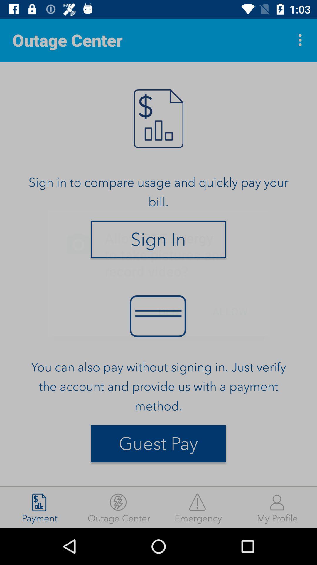  What do you see at coordinates (158, 443) in the screenshot?
I see `open the guest pay item` at bounding box center [158, 443].